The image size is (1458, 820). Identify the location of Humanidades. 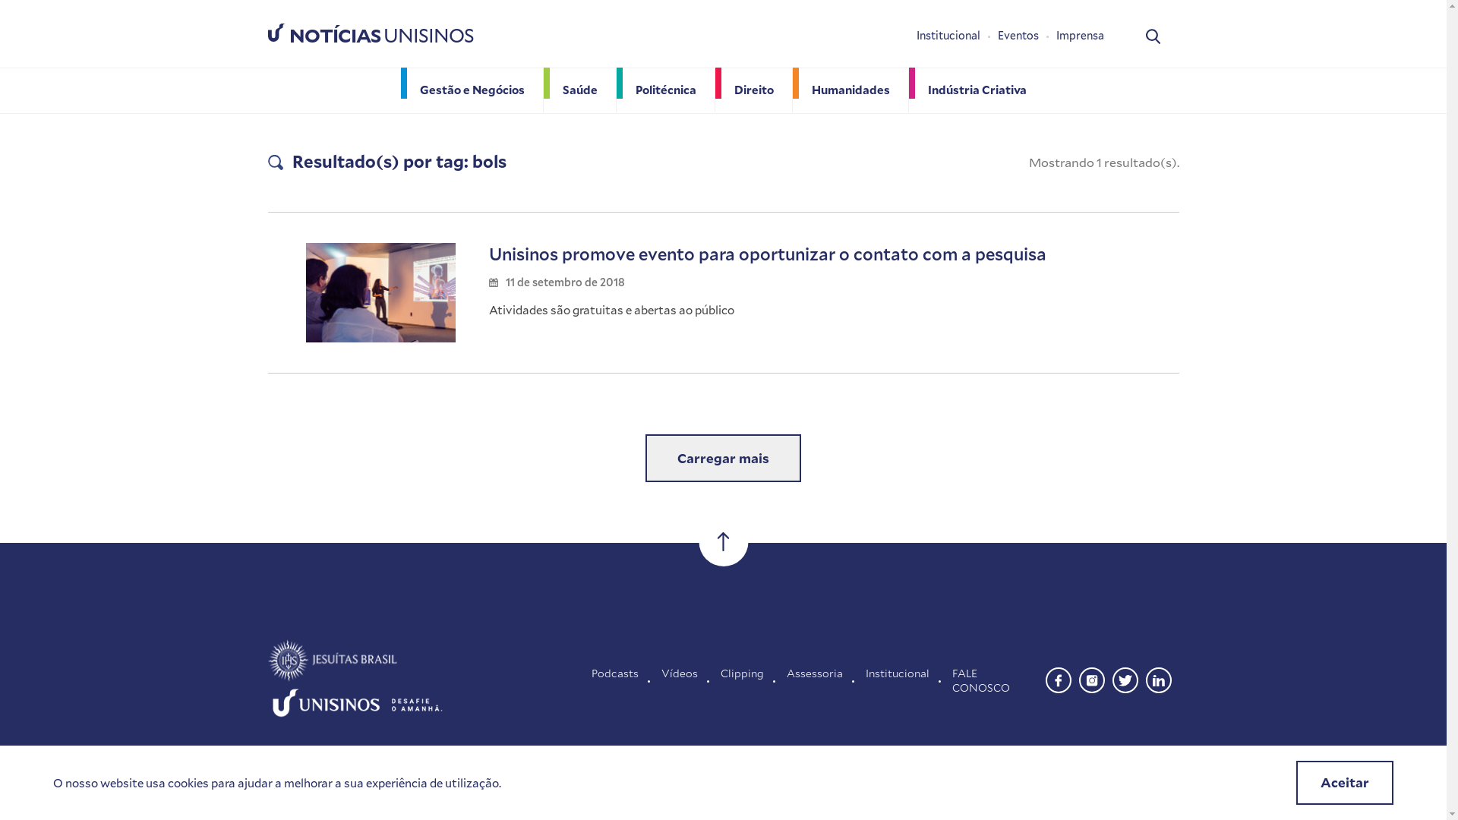
(850, 90).